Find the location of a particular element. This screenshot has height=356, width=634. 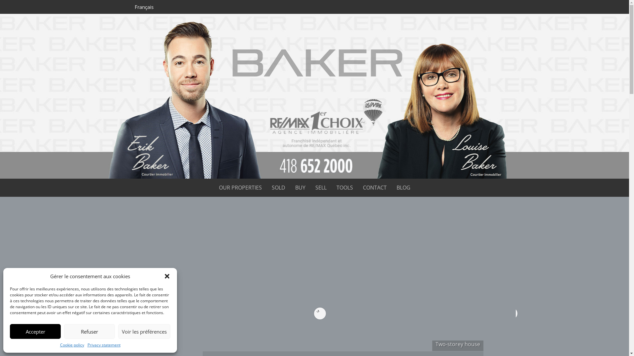

Privacy statement is located at coordinates (104, 345).